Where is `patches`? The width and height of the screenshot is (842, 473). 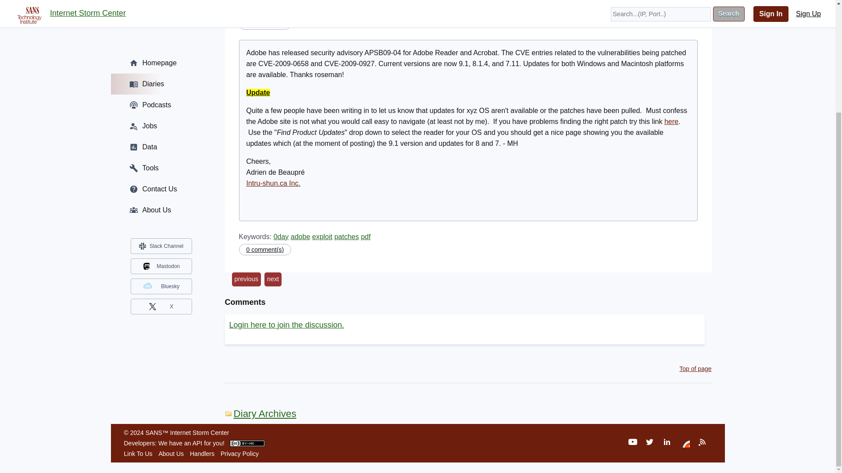 patches is located at coordinates (346, 236).